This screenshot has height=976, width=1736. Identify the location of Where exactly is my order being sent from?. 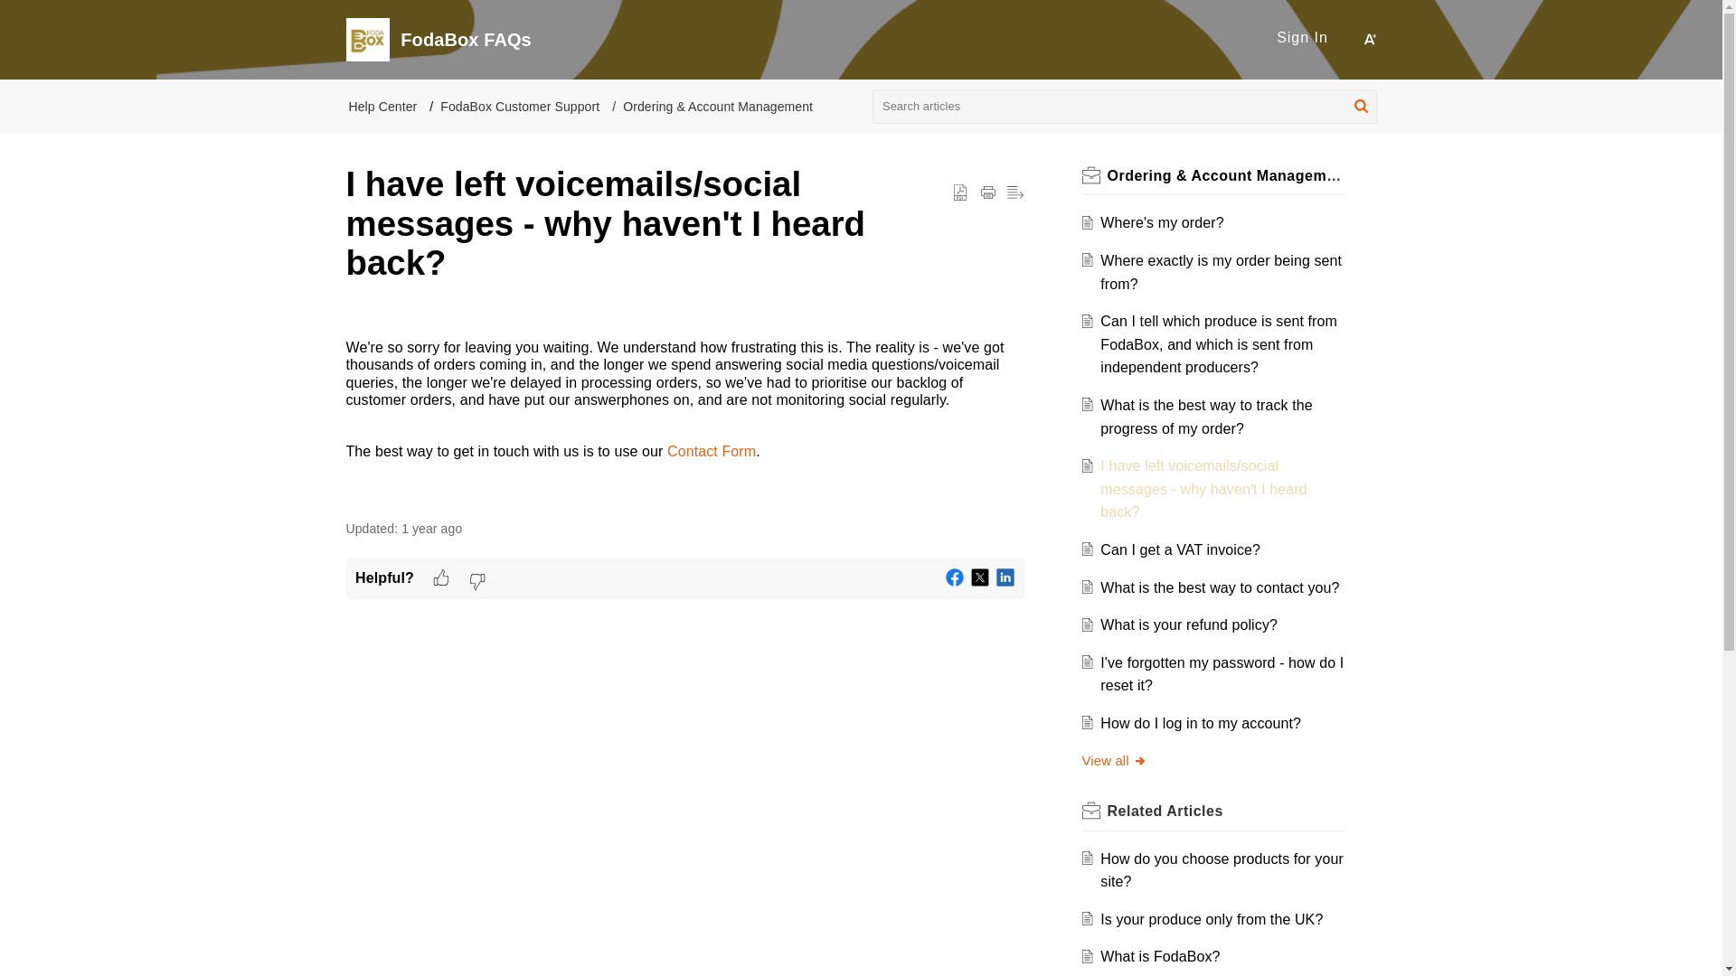
(1221, 271).